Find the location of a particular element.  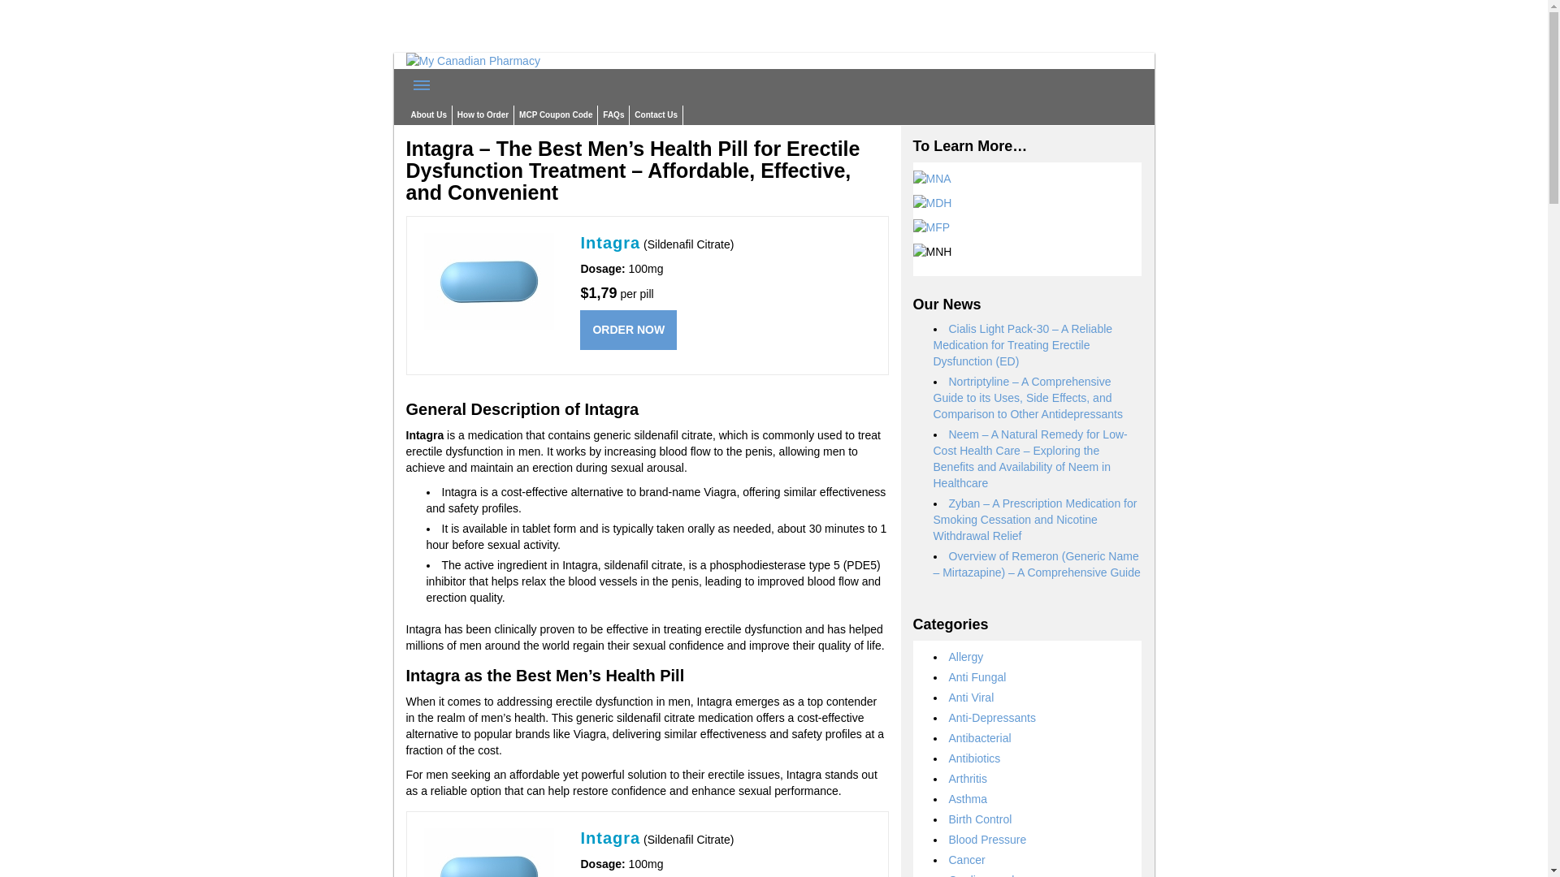

Allergy is located at coordinates (966, 656).